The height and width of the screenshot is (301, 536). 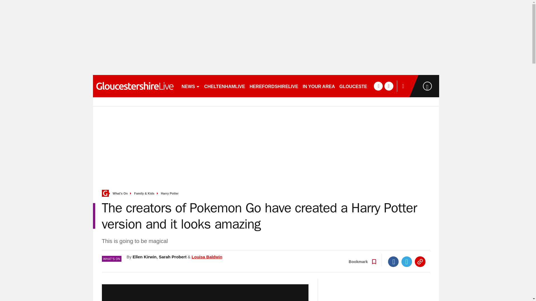 I want to click on NEWS, so click(x=190, y=86).